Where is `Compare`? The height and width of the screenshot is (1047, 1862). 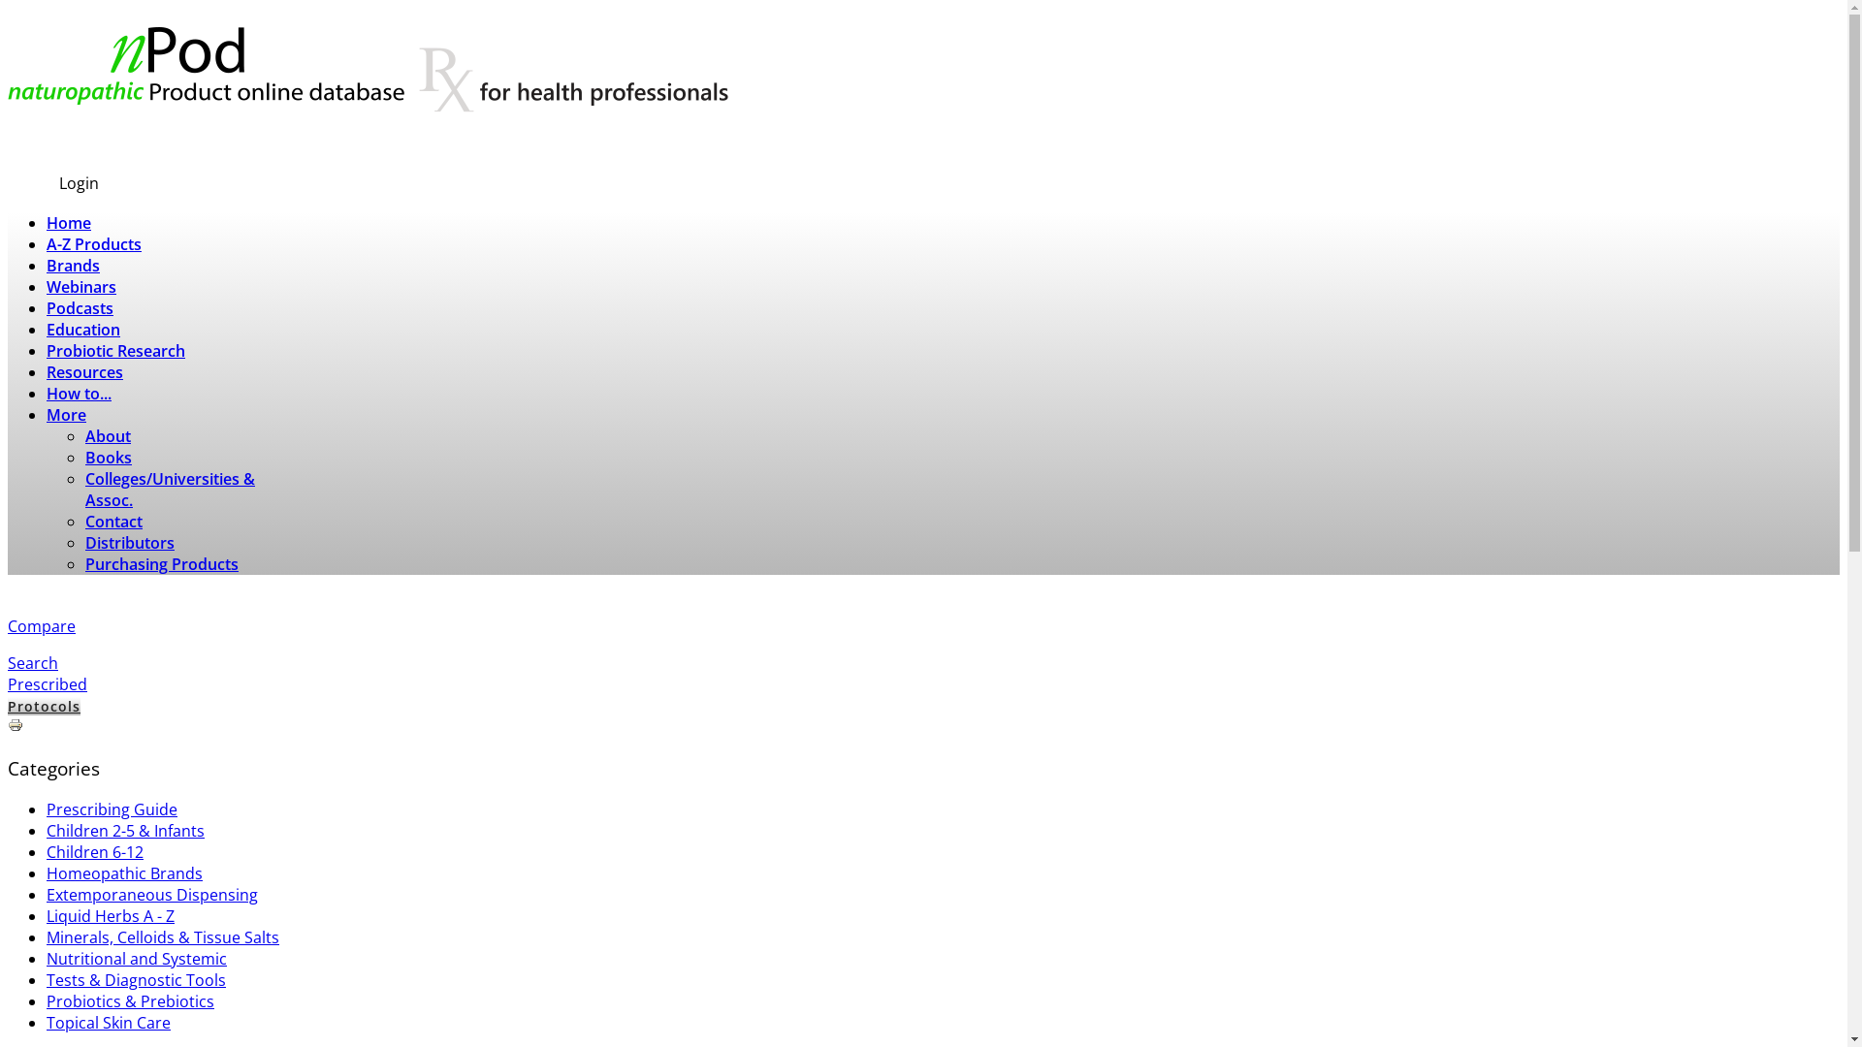
Compare is located at coordinates (42, 626).